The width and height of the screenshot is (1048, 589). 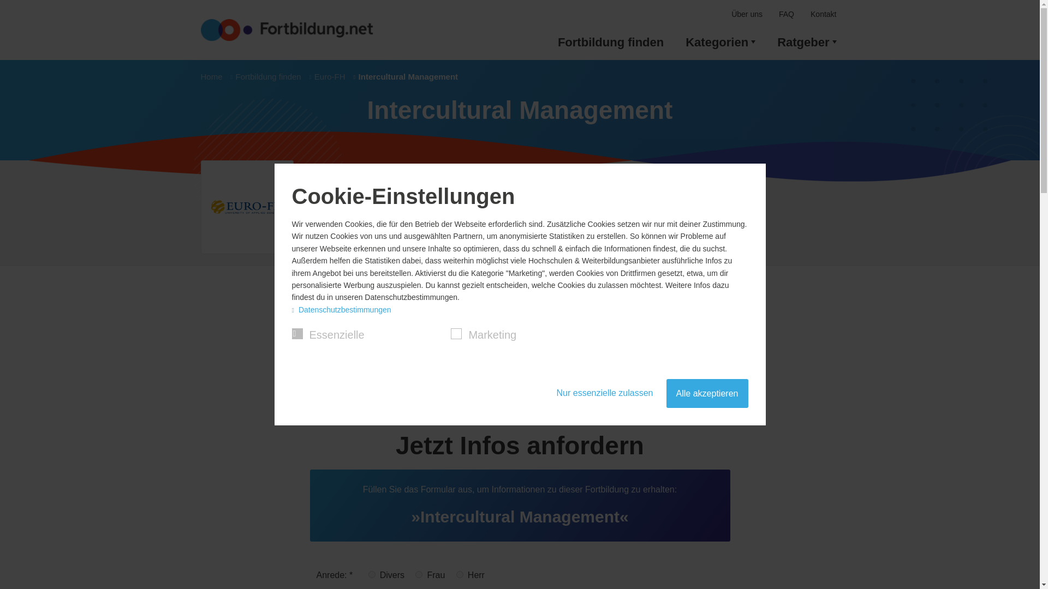 What do you see at coordinates (786, 14) in the screenshot?
I see `FAQ` at bounding box center [786, 14].